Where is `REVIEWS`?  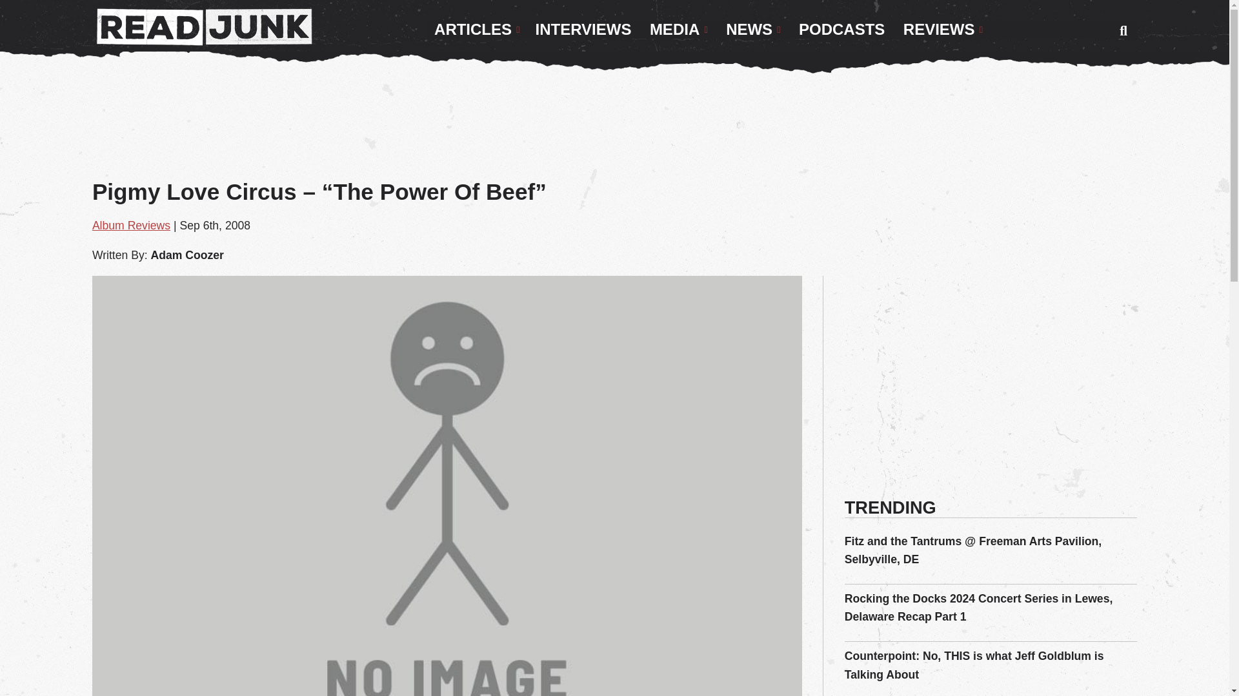
REVIEWS is located at coordinates (943, 30).